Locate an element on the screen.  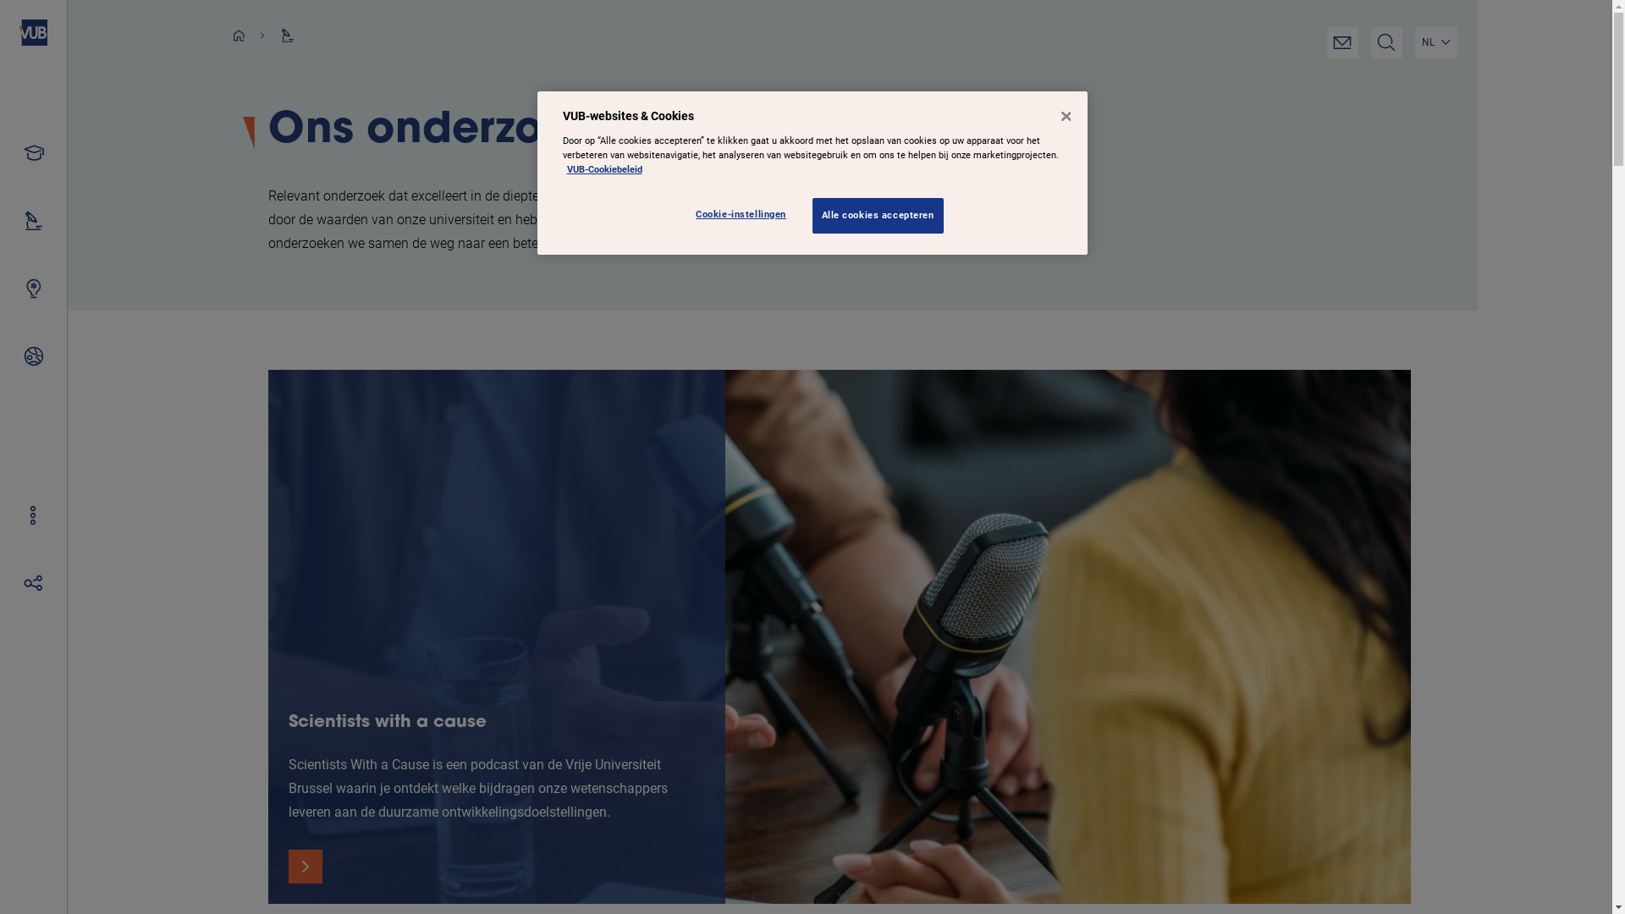
VUB-Cookiebeleid is located at coordinates (604, 169).